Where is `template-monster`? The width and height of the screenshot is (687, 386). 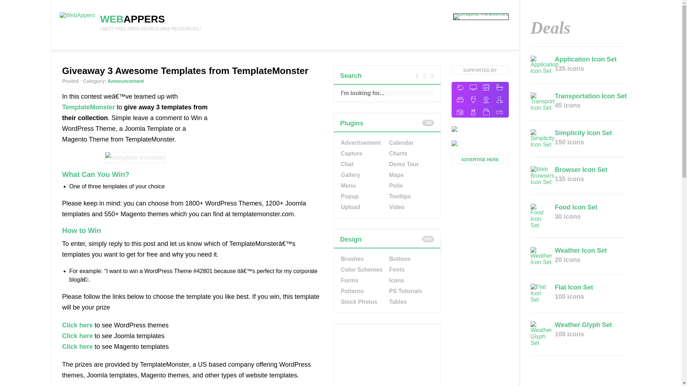 template-monster is located at coordinates (135, 157).